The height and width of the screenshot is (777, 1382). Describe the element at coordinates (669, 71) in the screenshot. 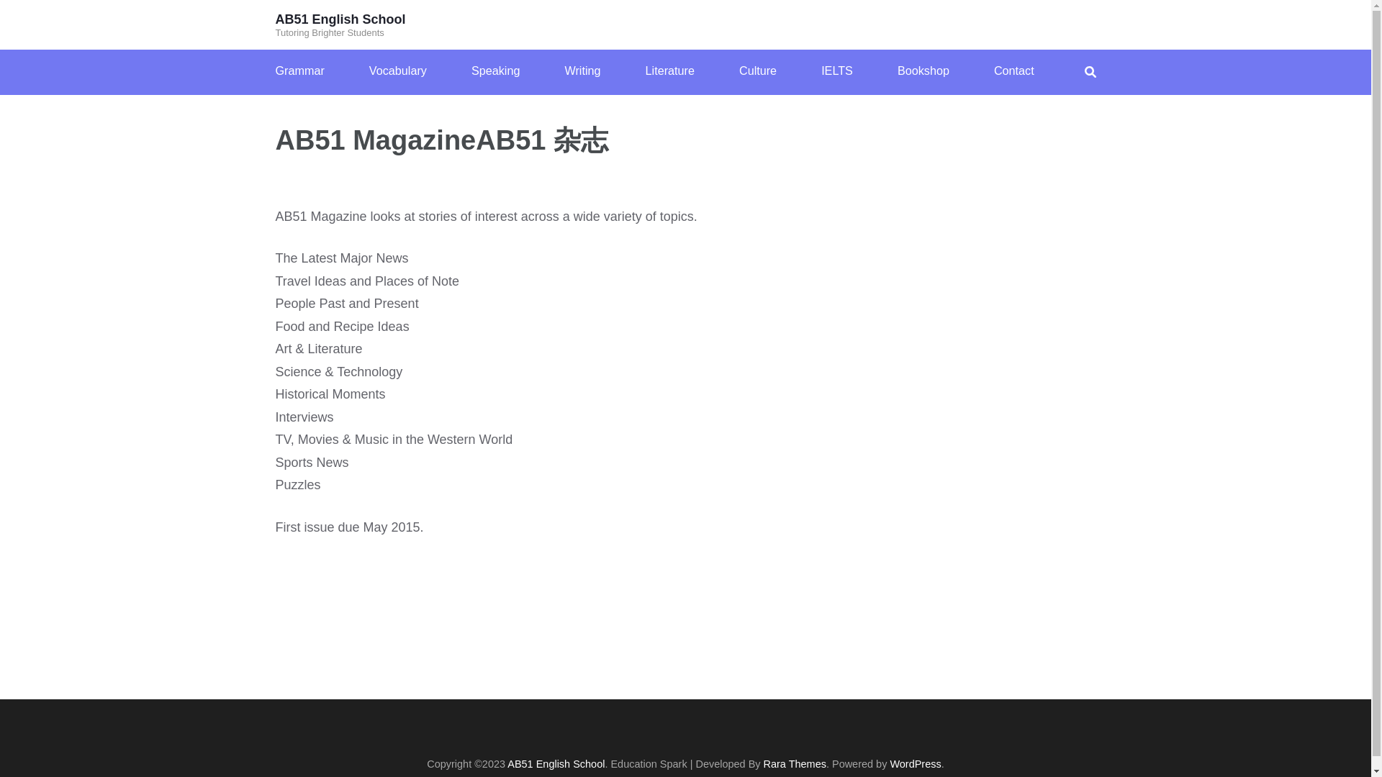

I see `Literature` at that location.